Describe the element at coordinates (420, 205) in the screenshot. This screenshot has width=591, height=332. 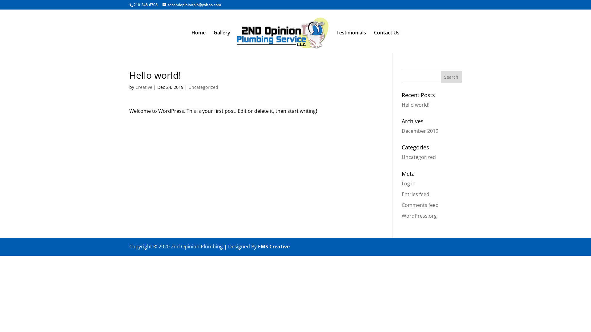
I see `Comments feed` at that location.